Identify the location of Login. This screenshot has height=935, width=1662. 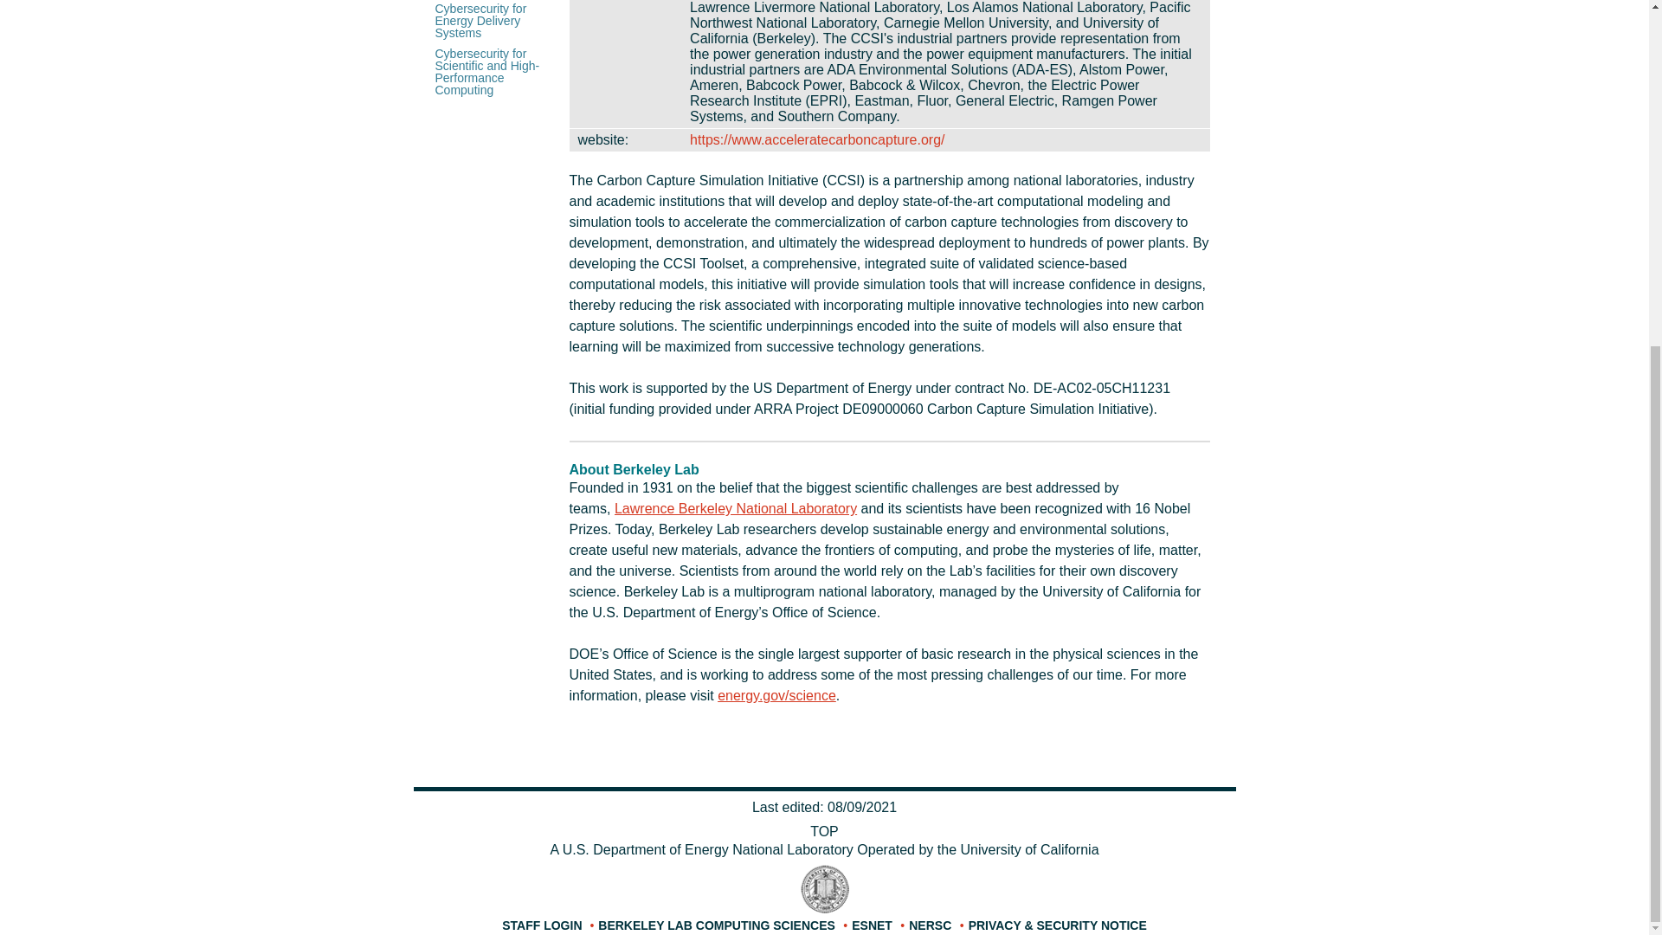
(542, 925).